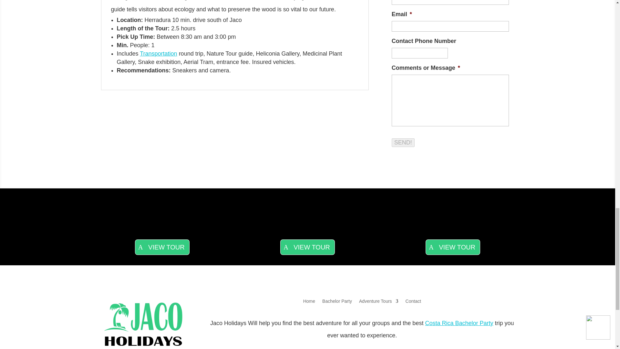 The image size is (620, 349). I want to click on Home, so click(309, 302).